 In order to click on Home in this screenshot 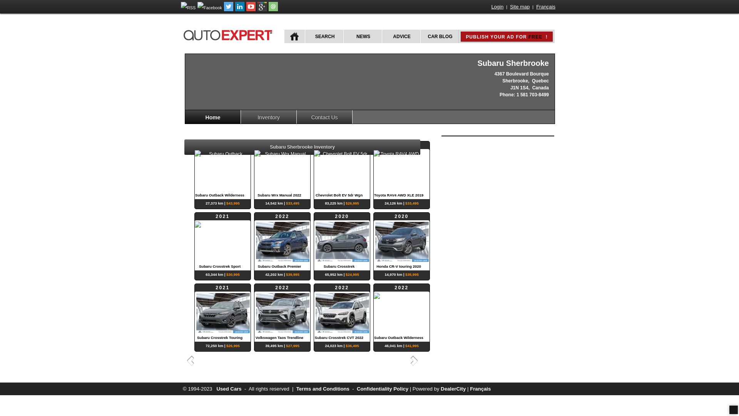, I will do `click(213, 117)`.